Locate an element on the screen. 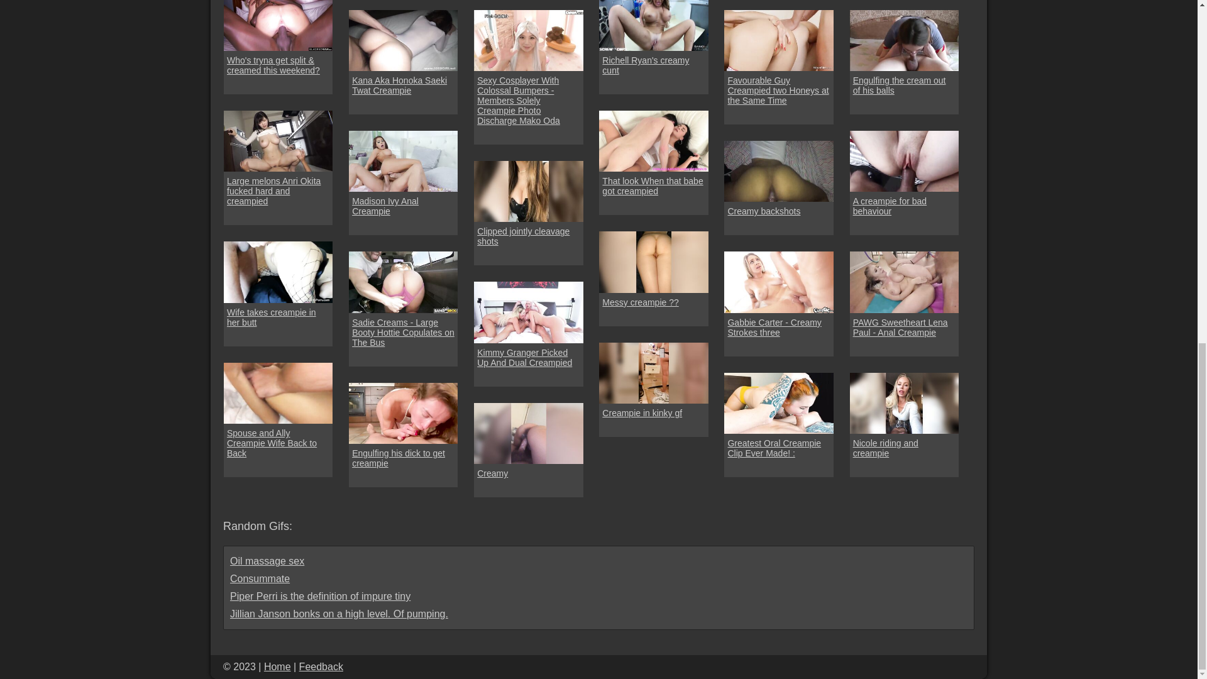  Madison Ivy Anal Creampie is located at coordinates (404, 206).